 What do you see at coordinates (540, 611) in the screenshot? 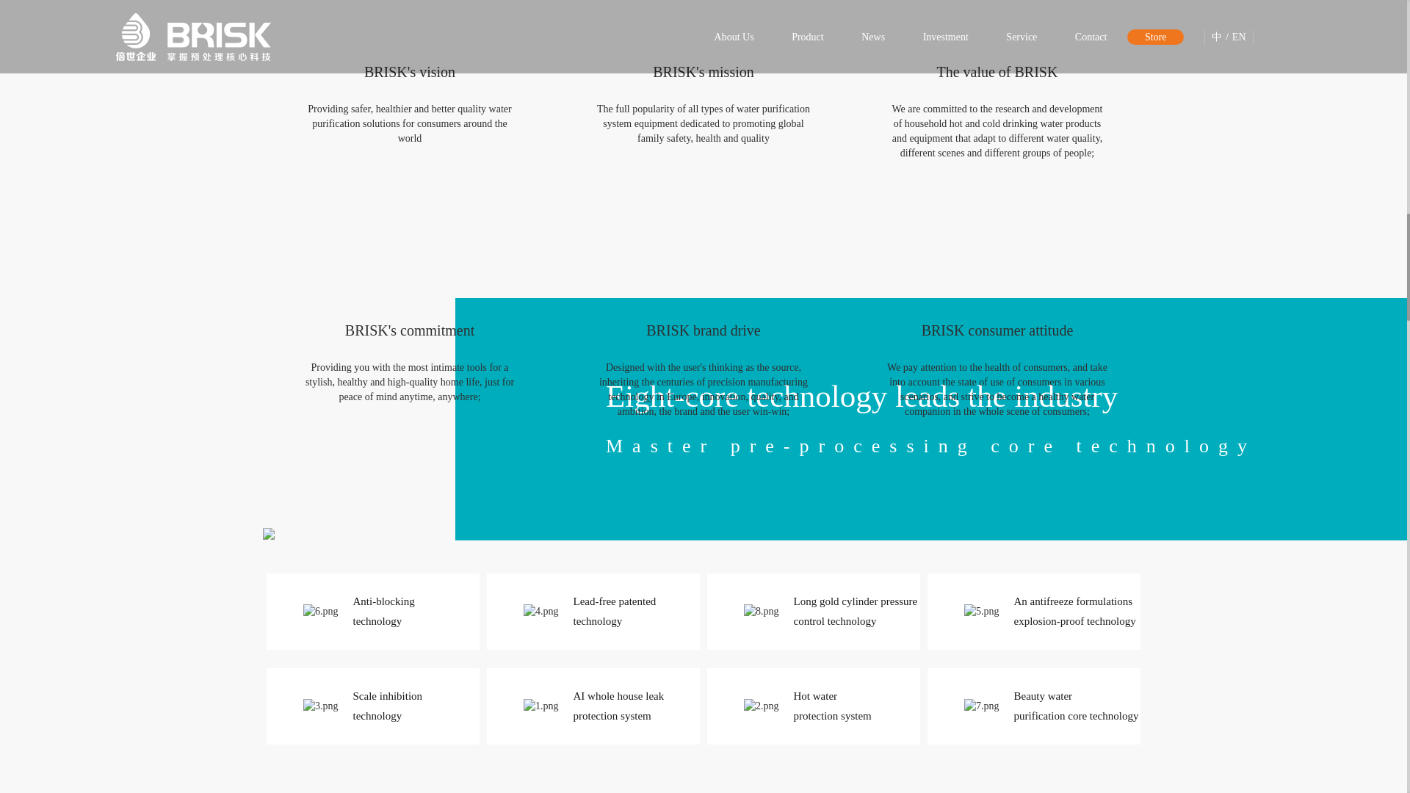
I see `1564123262479804.png` at bounding box center [540, 611].